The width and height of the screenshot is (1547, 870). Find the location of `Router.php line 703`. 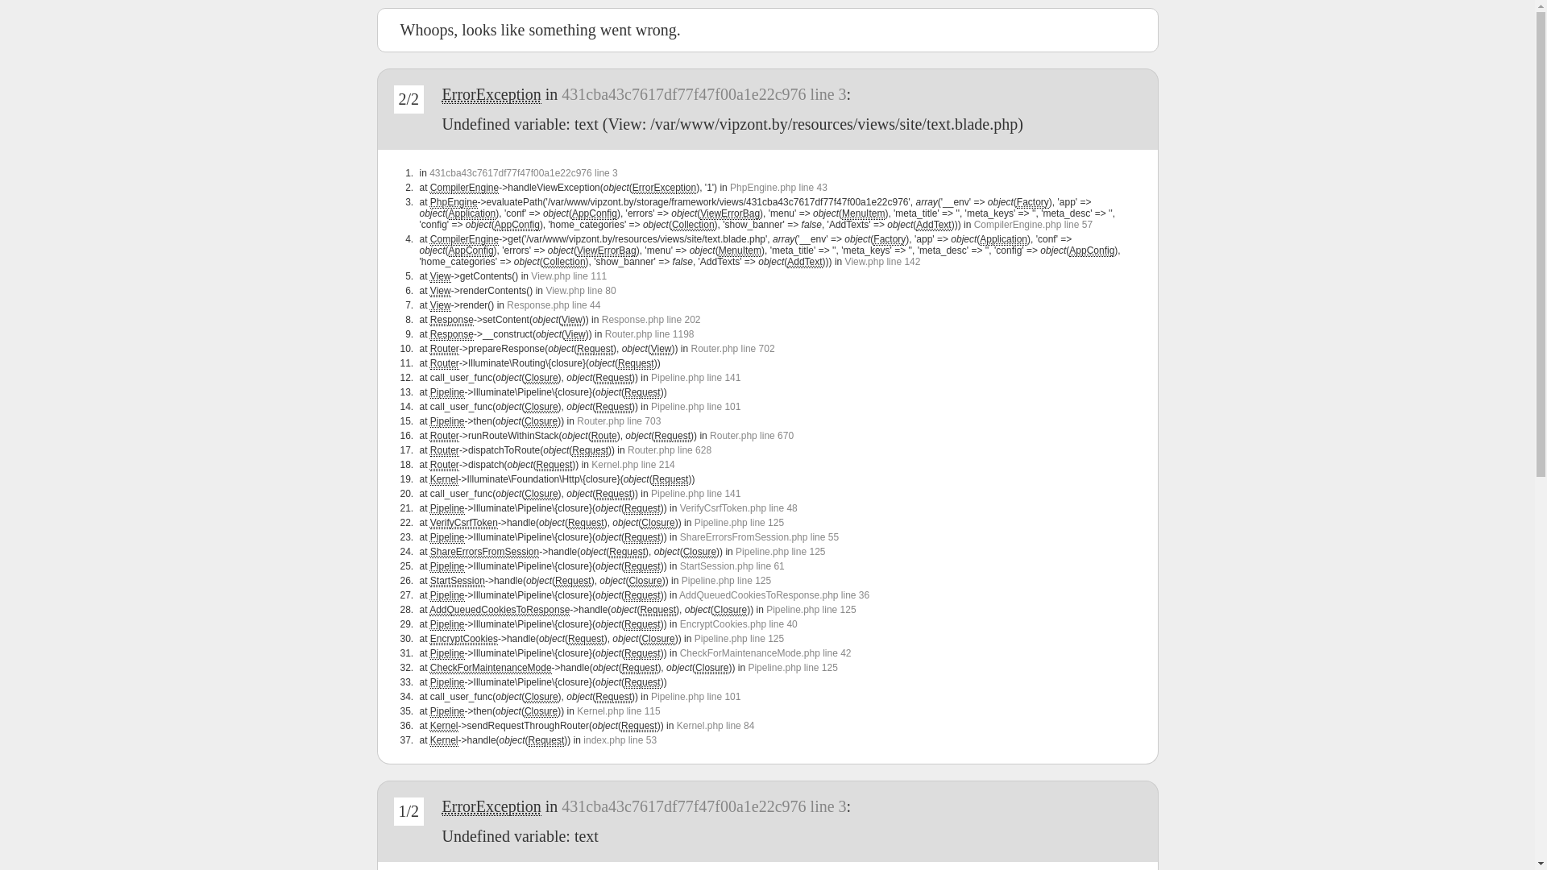

Router.php line 703 is located at coordinates (619, 421).